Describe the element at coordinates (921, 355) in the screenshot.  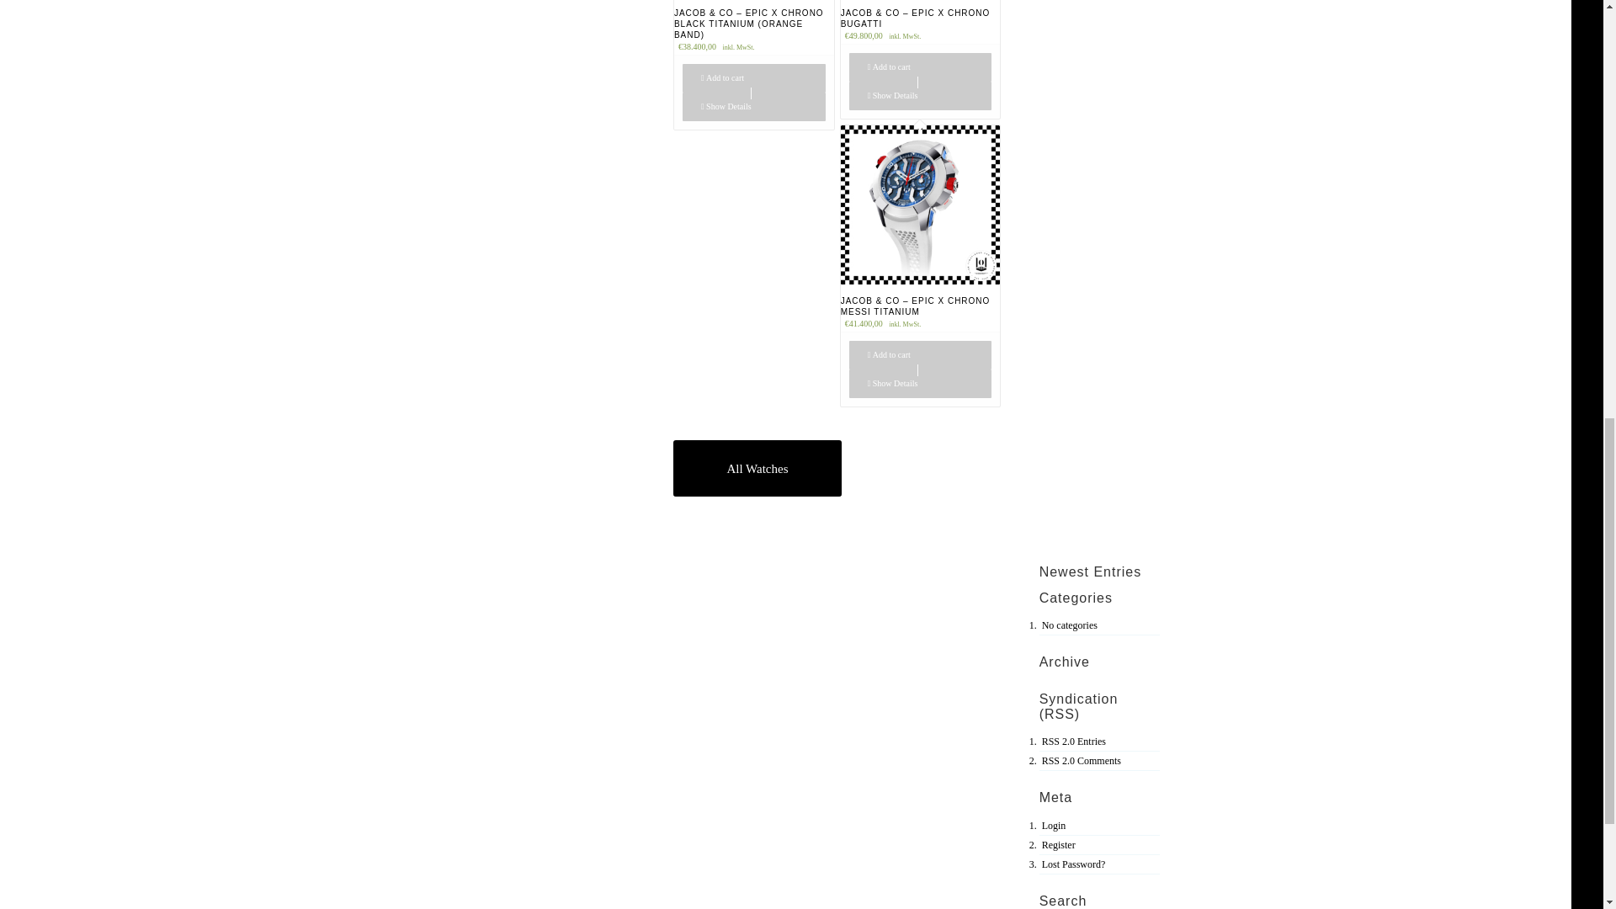
I see `Add to cart` at that location.